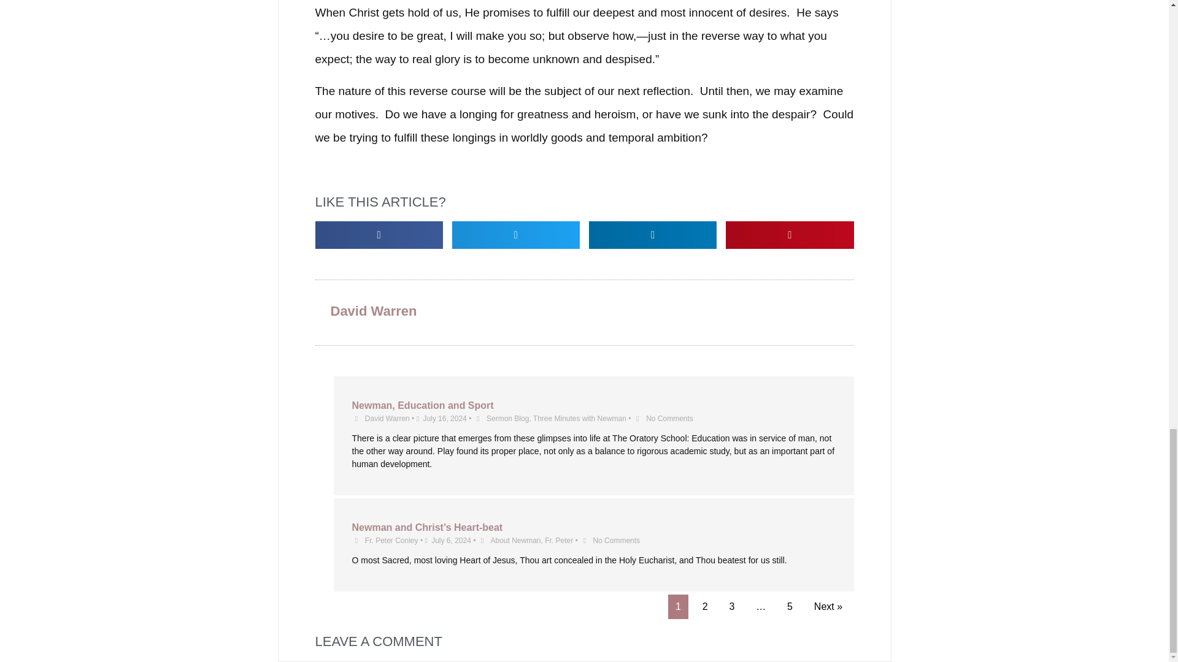 This screenshot has height=662, width=1178. What do you see at coordinates (391, 540) in the screenshot?
I see `Posts by Fr. Peter Conley` at bounding box center [391, 540].